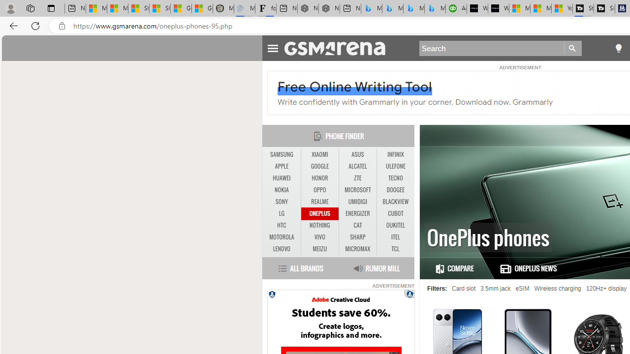  What do you see at coordinates (272, 294) in the screenshot?
I see `Privacy Notification` at bounding box center [272, 294].